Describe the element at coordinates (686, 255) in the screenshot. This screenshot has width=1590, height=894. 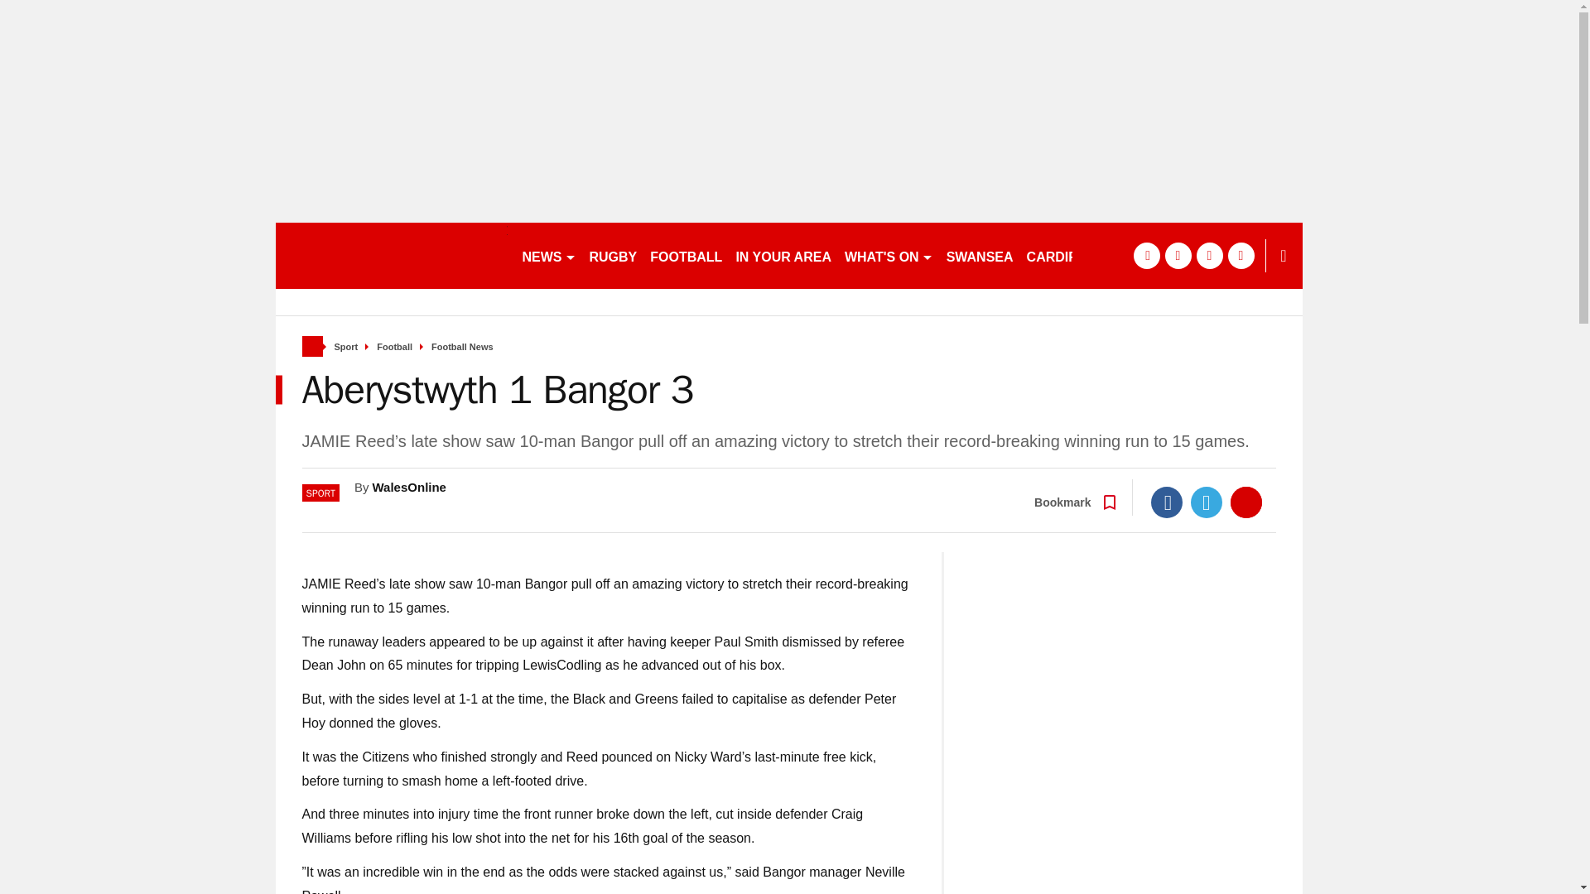
I see `FOOTBALL` at that location.